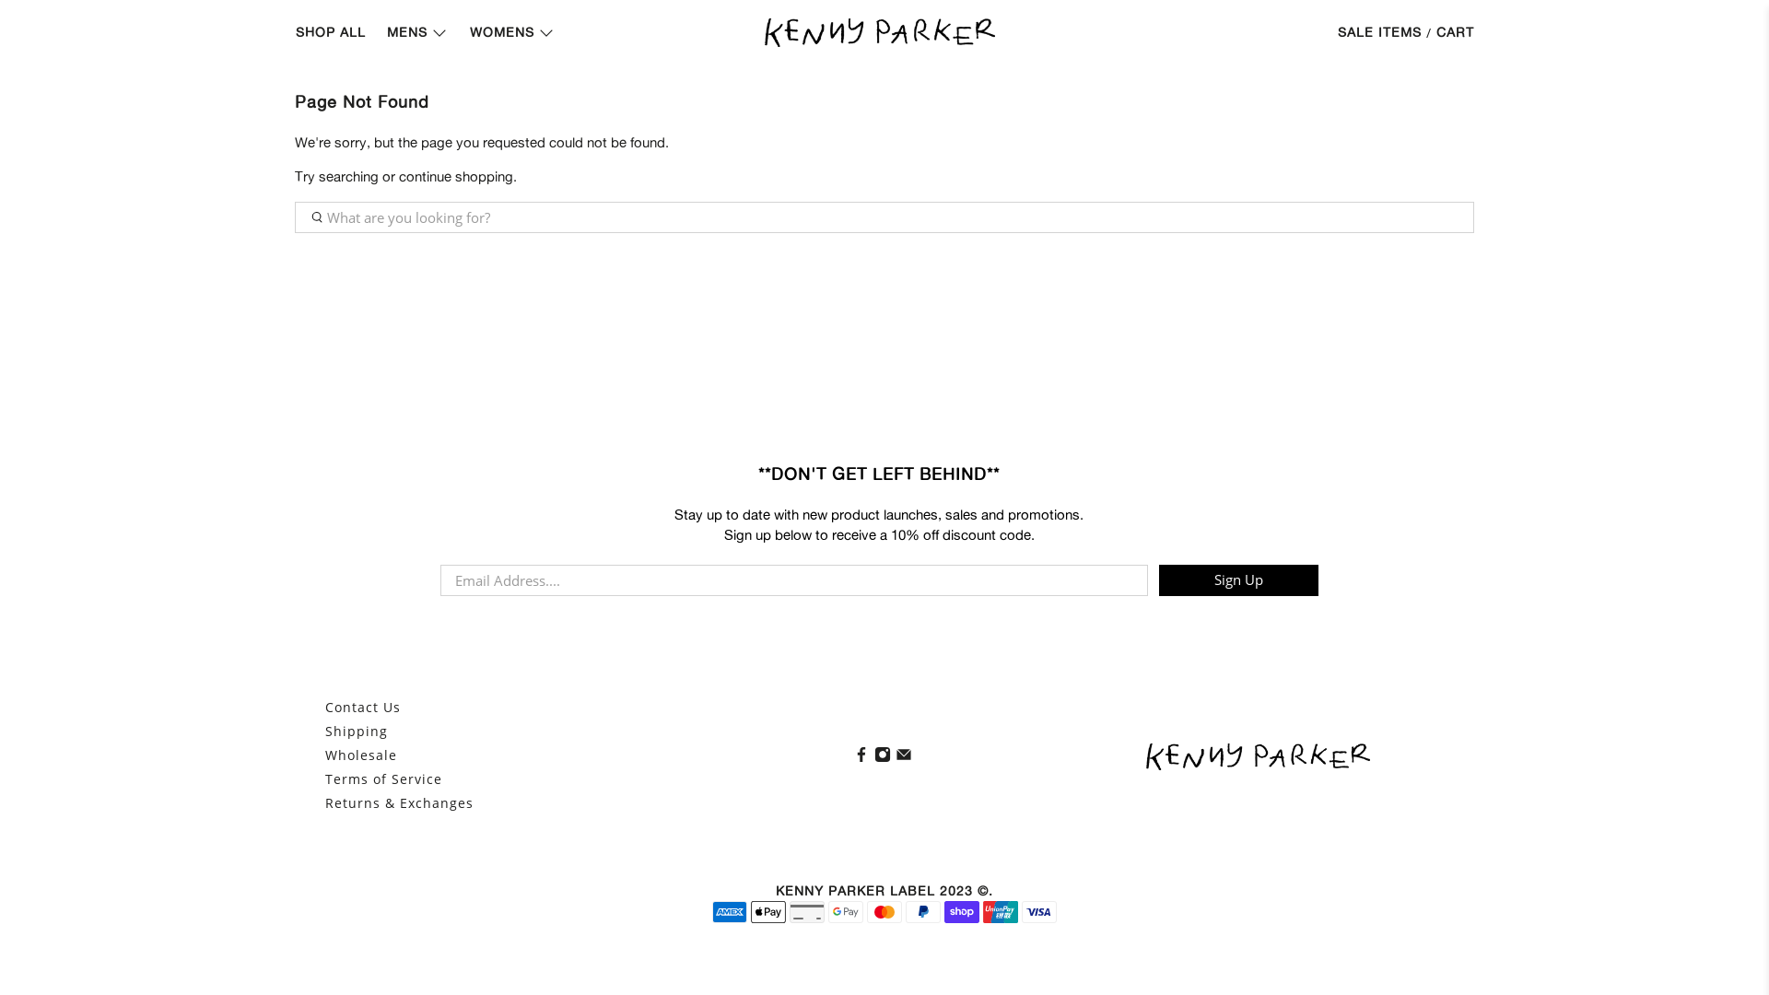  I want to click on Kenny Parker Label on Instagram, so click(883, 757).